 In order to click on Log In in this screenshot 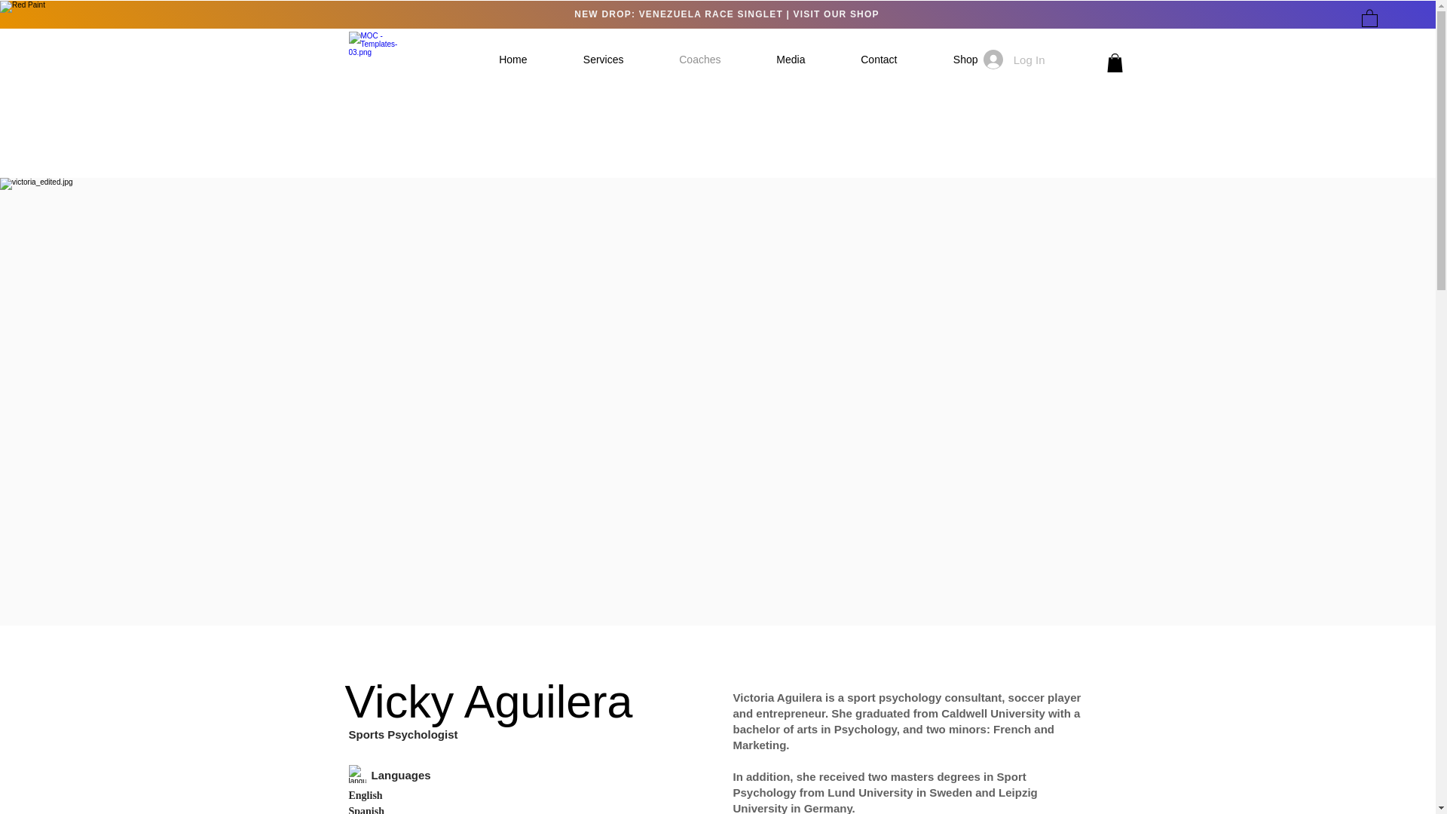, I will do `click(1014, 60)`.